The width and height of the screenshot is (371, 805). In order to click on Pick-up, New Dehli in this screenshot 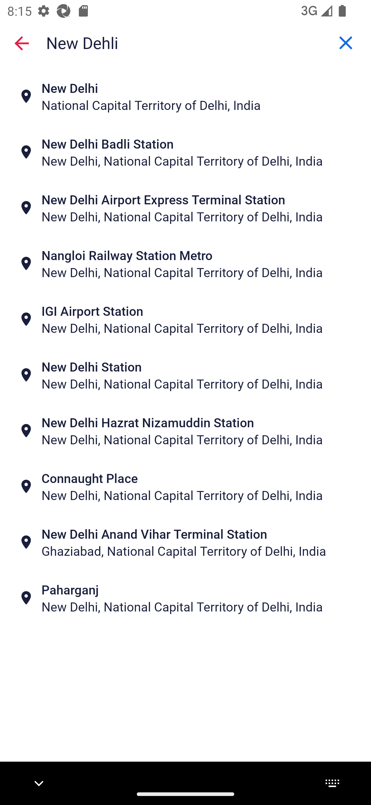, I will do `click(185, 42)`.